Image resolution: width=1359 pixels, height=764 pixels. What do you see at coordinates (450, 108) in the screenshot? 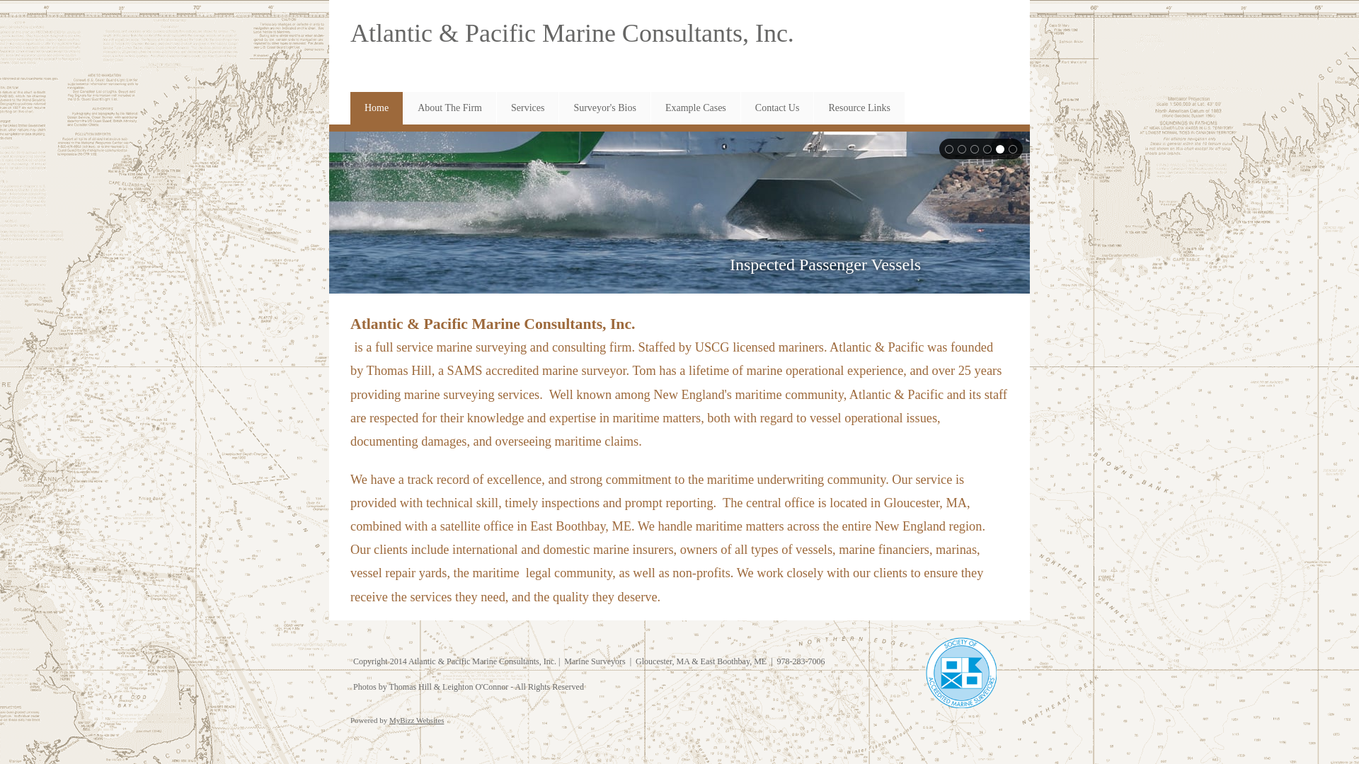
I see `About The Firm` at bounding box center [450, 108].